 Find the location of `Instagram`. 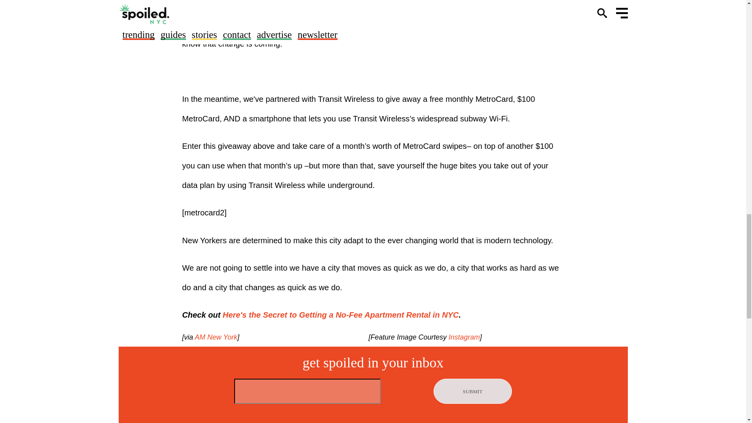

Instagram is located at coordinates (463, 337).